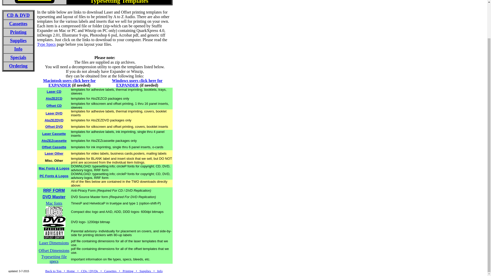 The width and height of the screenshot is (491, 276). Describe the element at coordinates (54, 259) in the screenshot. I see `Typesetting file specs` at that location.